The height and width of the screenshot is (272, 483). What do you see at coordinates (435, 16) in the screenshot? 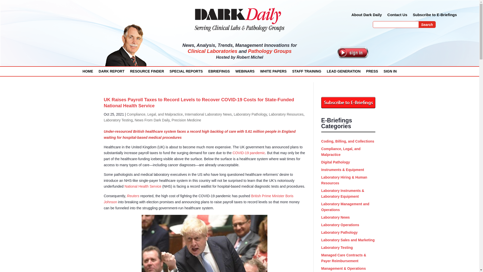
I see `Subscribe to E-Briefings` at bounding box center [435, 16].